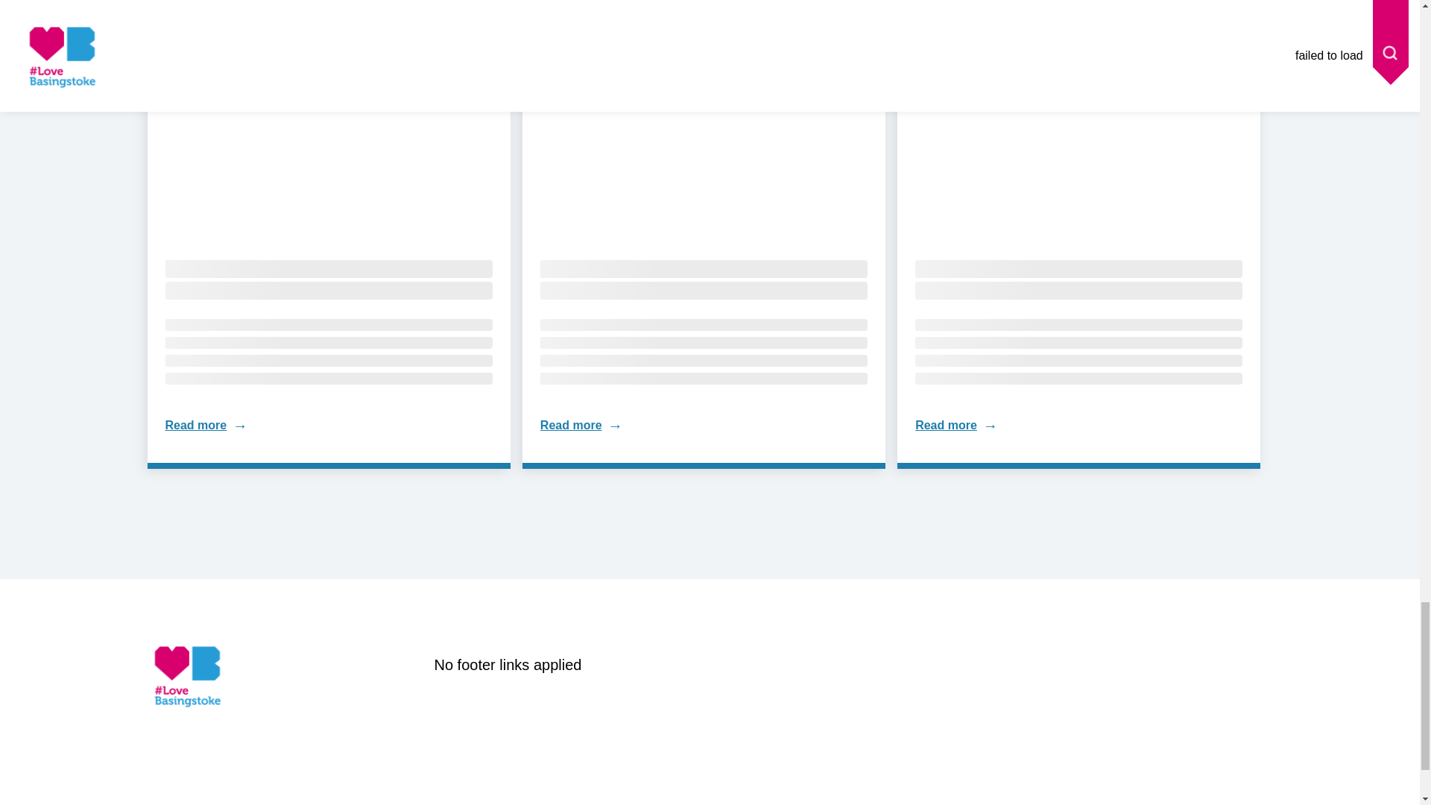  I want to click on Read more, so click(197, 425).